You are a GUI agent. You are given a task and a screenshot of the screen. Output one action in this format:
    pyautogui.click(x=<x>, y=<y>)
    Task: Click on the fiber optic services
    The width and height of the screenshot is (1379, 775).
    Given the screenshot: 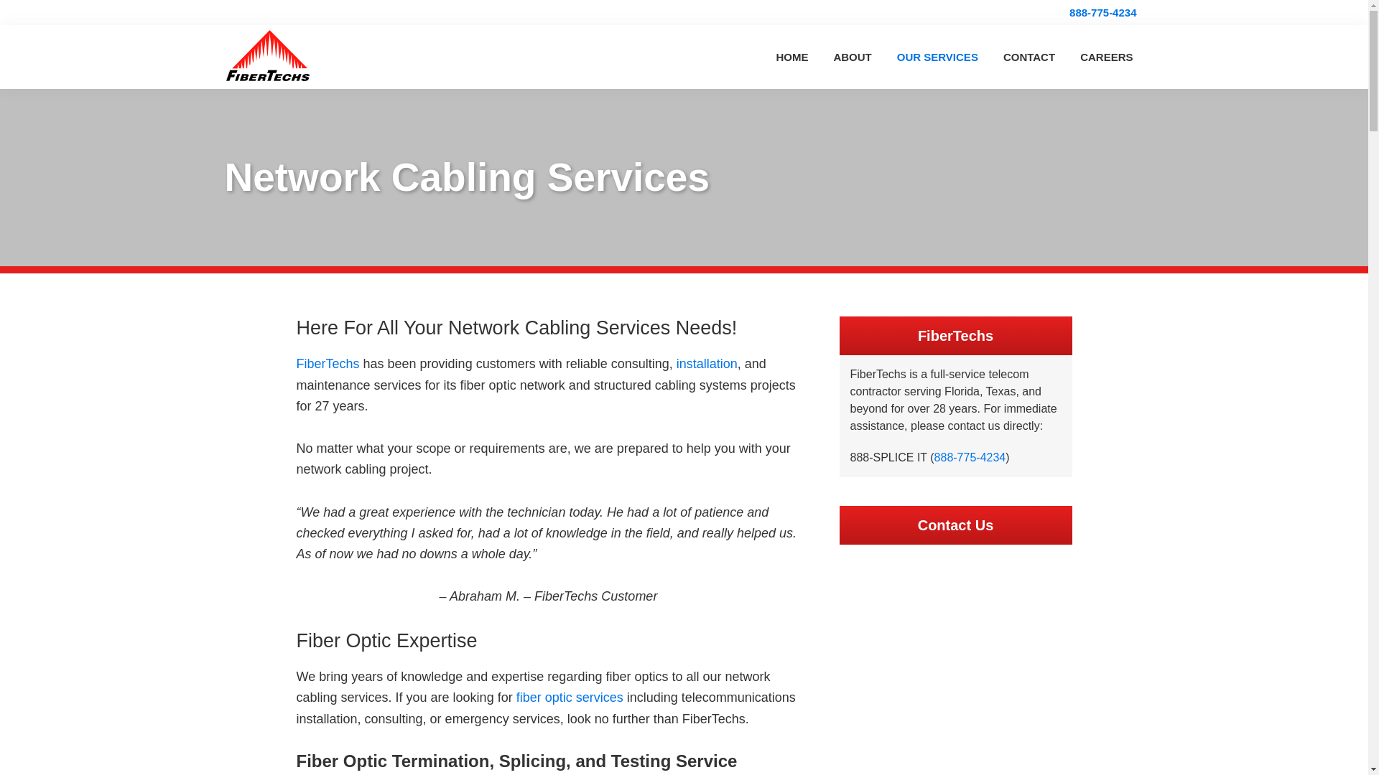 What is the action you would take?
    pyautogui.click(x=569, y=697)
    